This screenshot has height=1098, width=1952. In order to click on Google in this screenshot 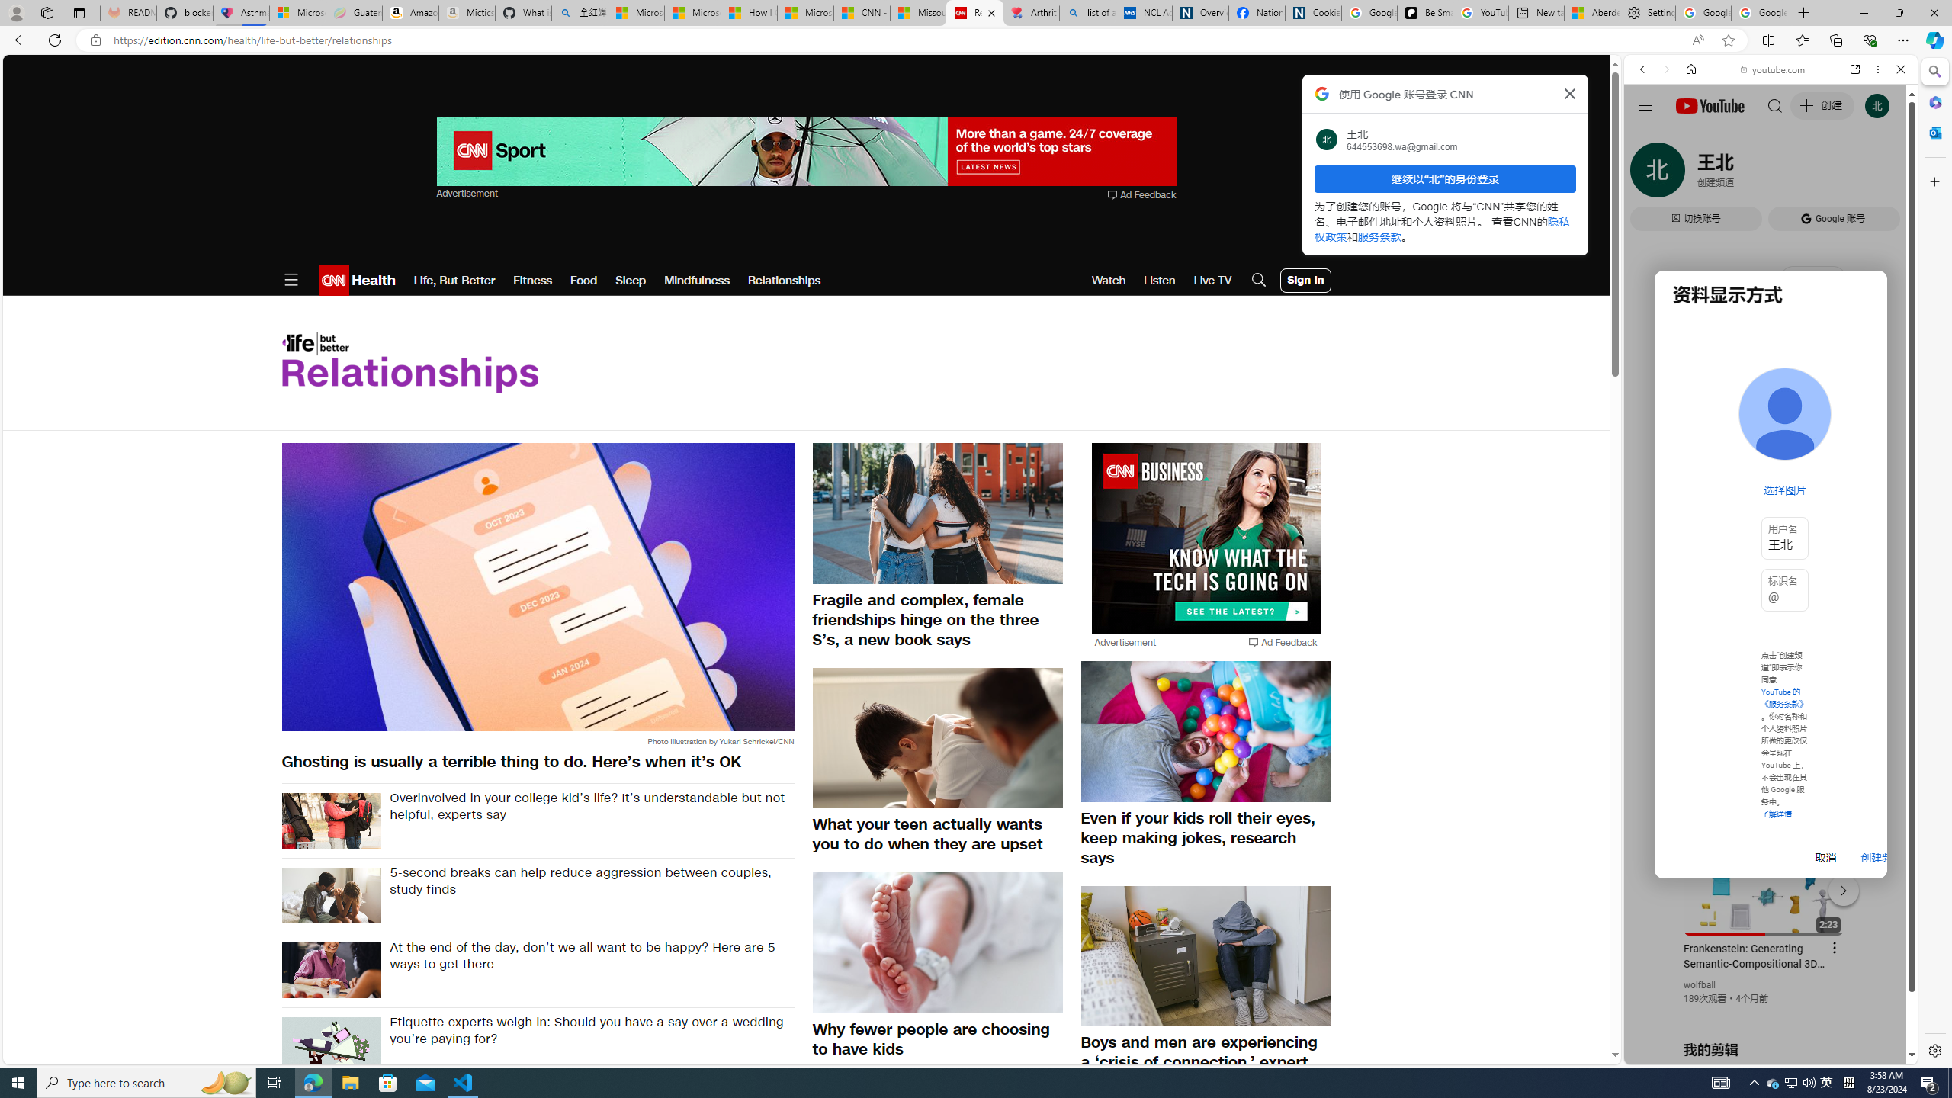, I will do `click(1771, 377)`.